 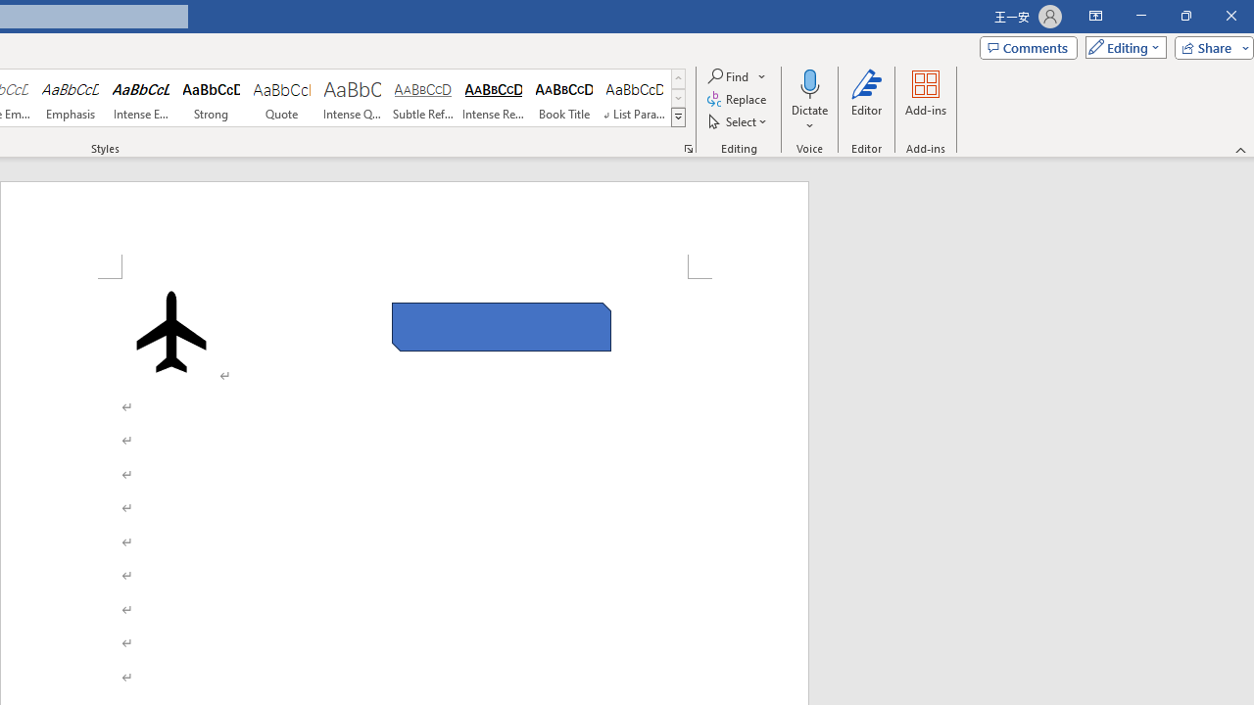 I want to click on Styles..., so click(x=688, y=149).